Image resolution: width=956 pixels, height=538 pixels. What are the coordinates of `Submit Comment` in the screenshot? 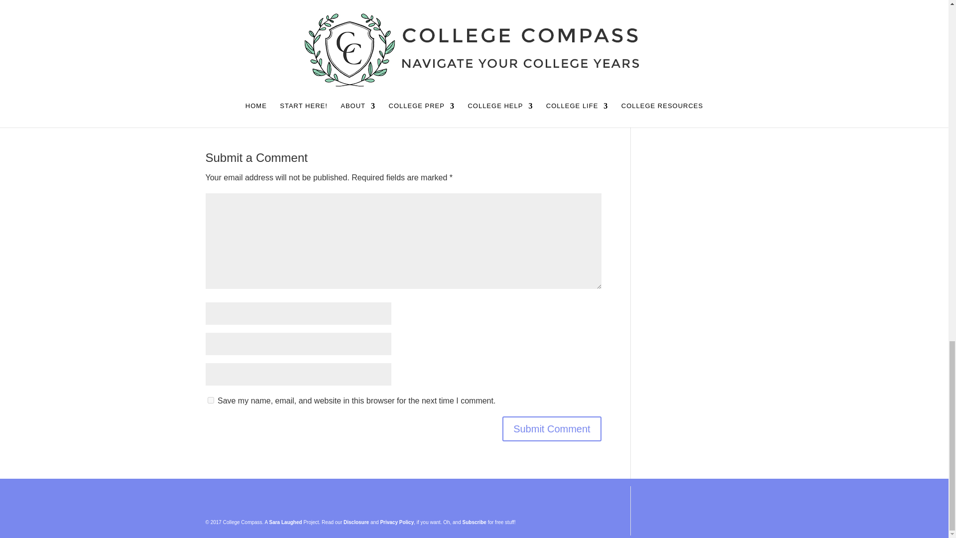 It's located at (552, 428).